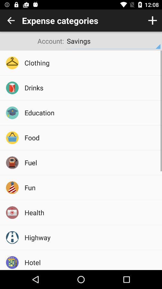 Image resolution: width=162 pixels, height=289 pixels. Describe the element at coordinates (152, 20) in the screenshot. I see ` icon right to the header text` at that location.